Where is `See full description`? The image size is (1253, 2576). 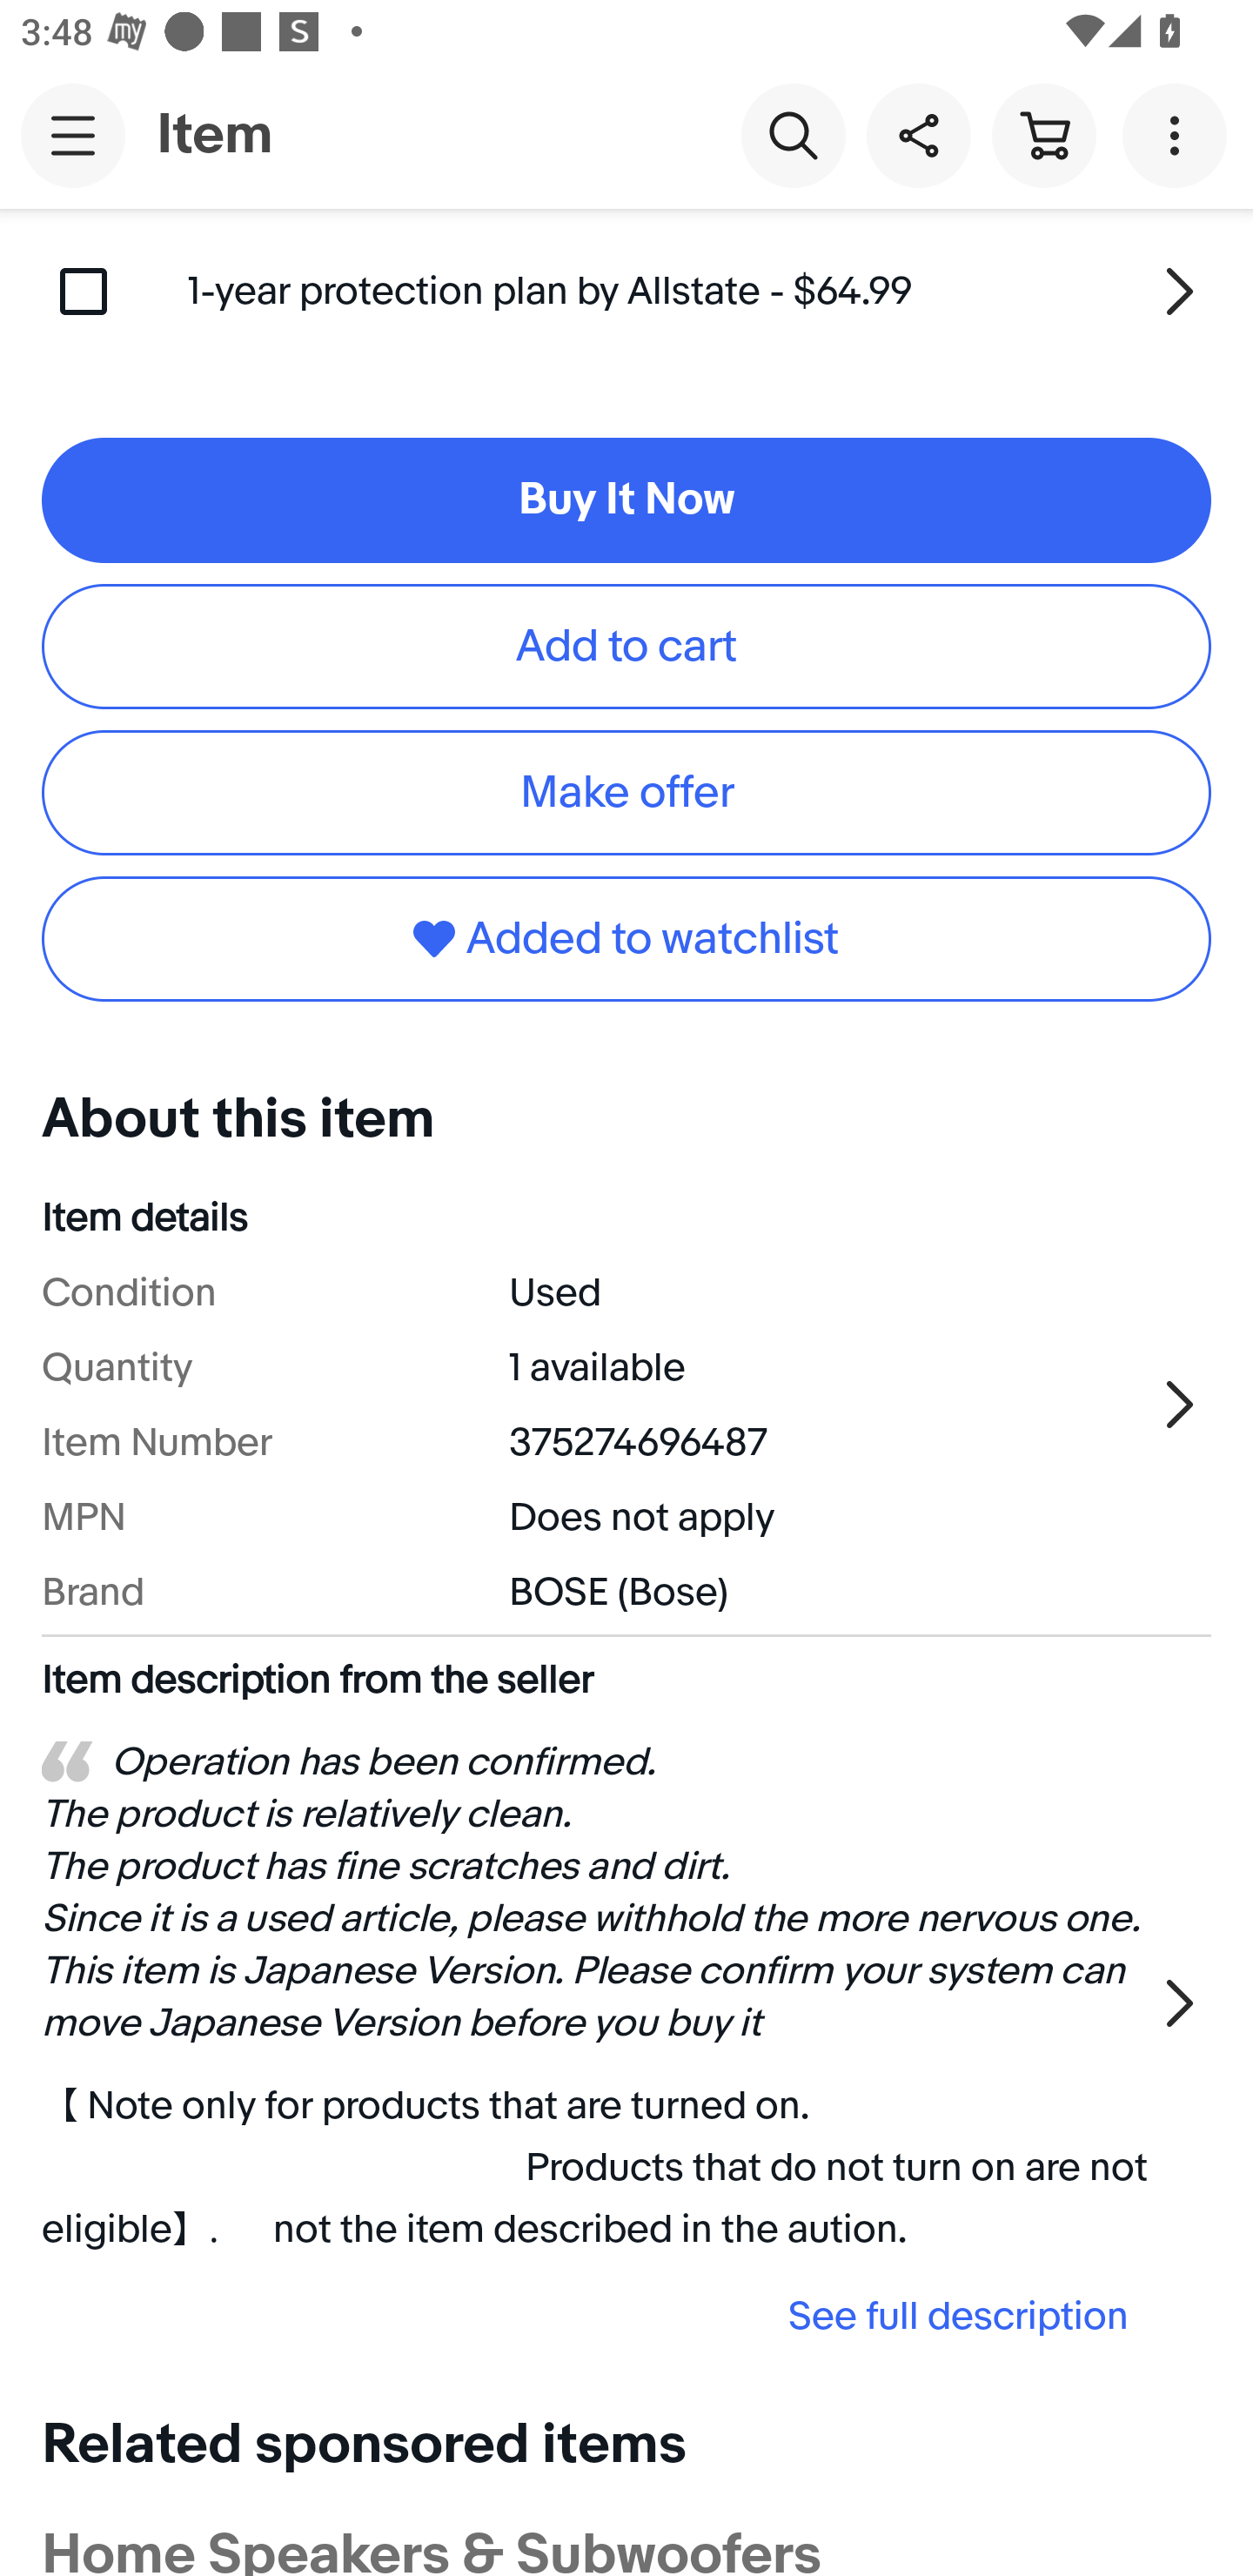
See full description is located at coordinates (595, 2314).